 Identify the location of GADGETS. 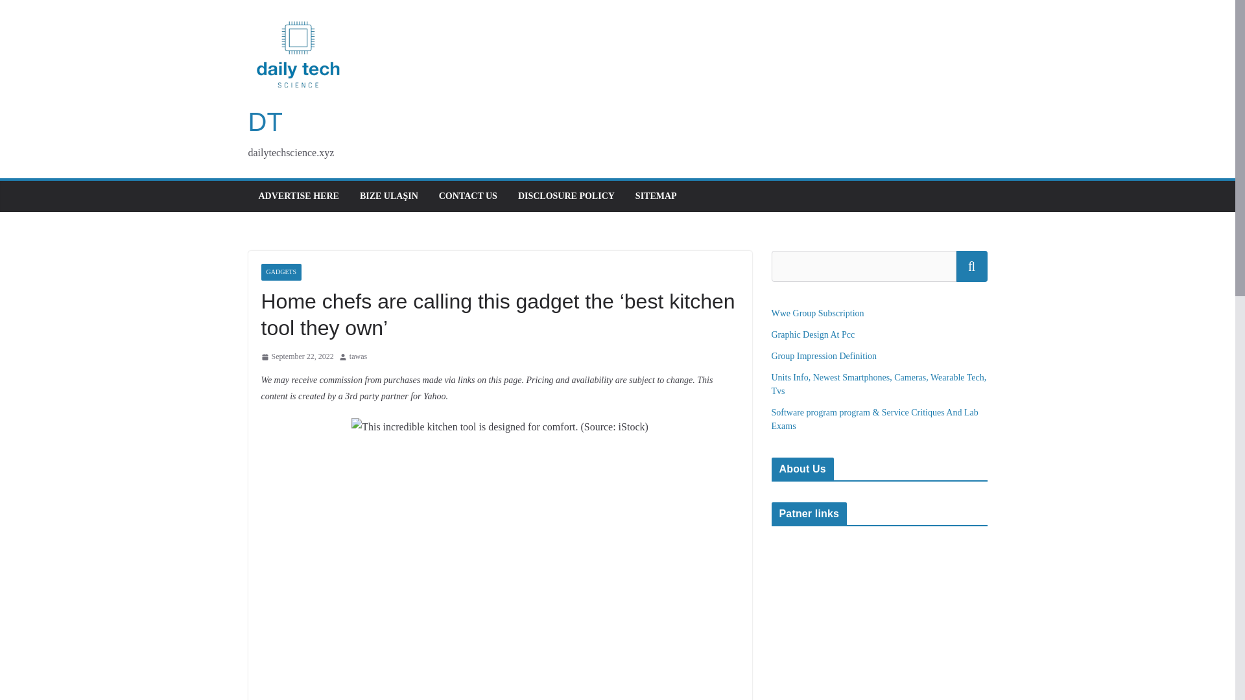
(280, 272).